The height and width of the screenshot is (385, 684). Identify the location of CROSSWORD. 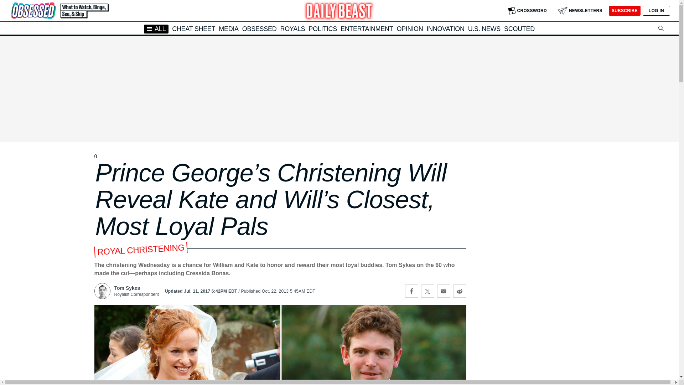
(527, 11).